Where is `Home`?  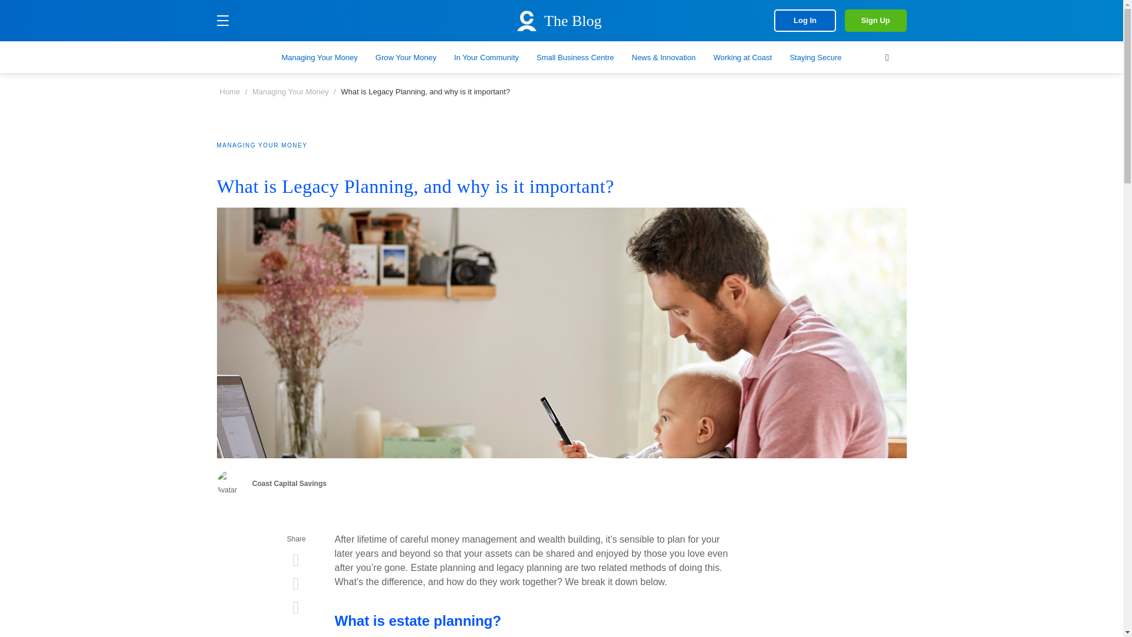
Home is located at coordinates (230, 91).